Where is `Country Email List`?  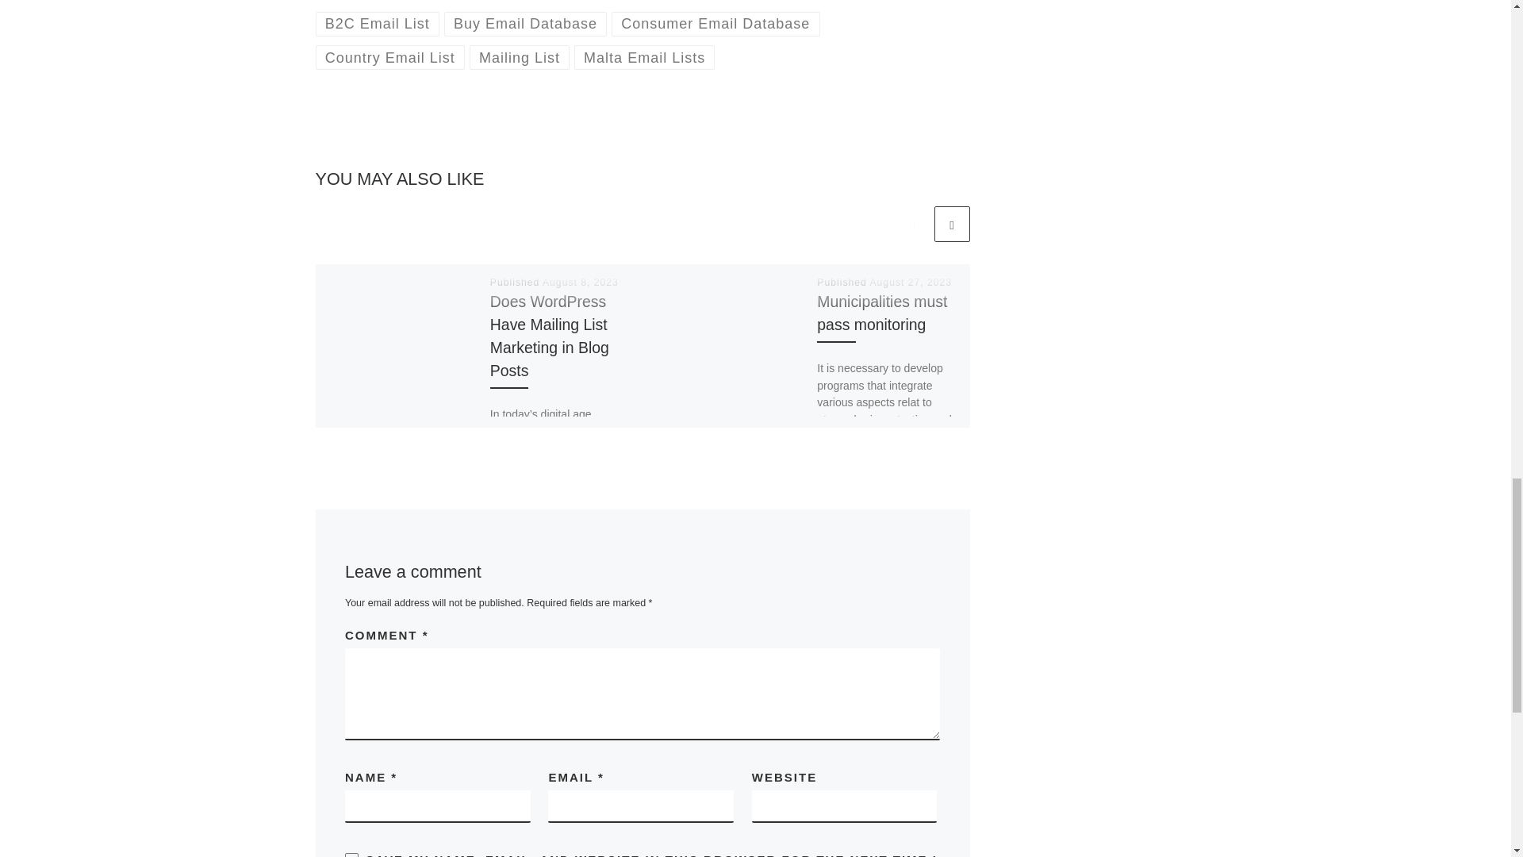
Country Email List is located at coordinates (390, 57).